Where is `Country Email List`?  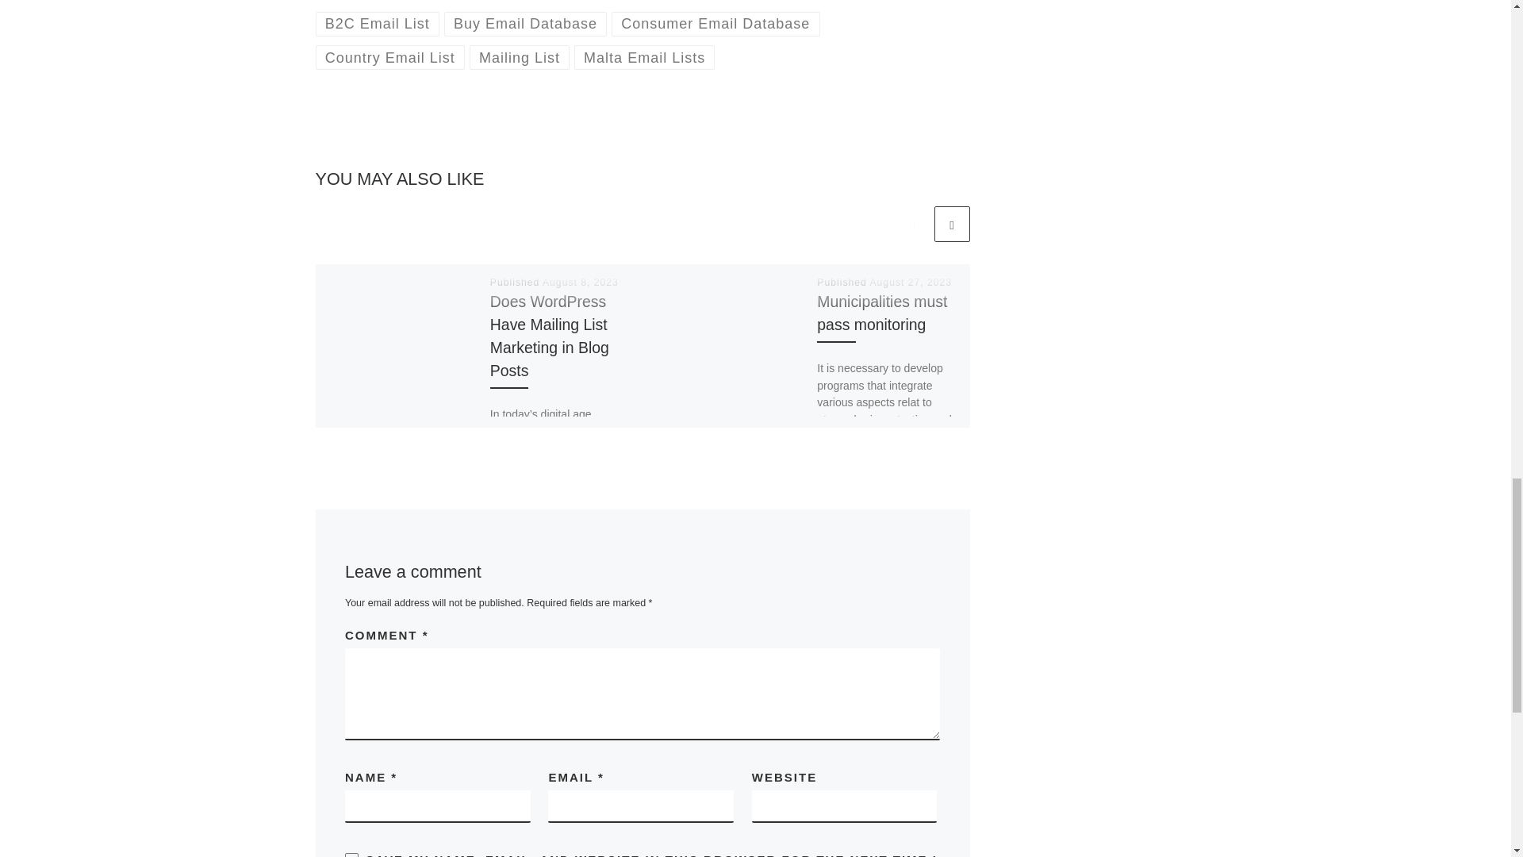
Country Email List is located at coordinates (390, 57).